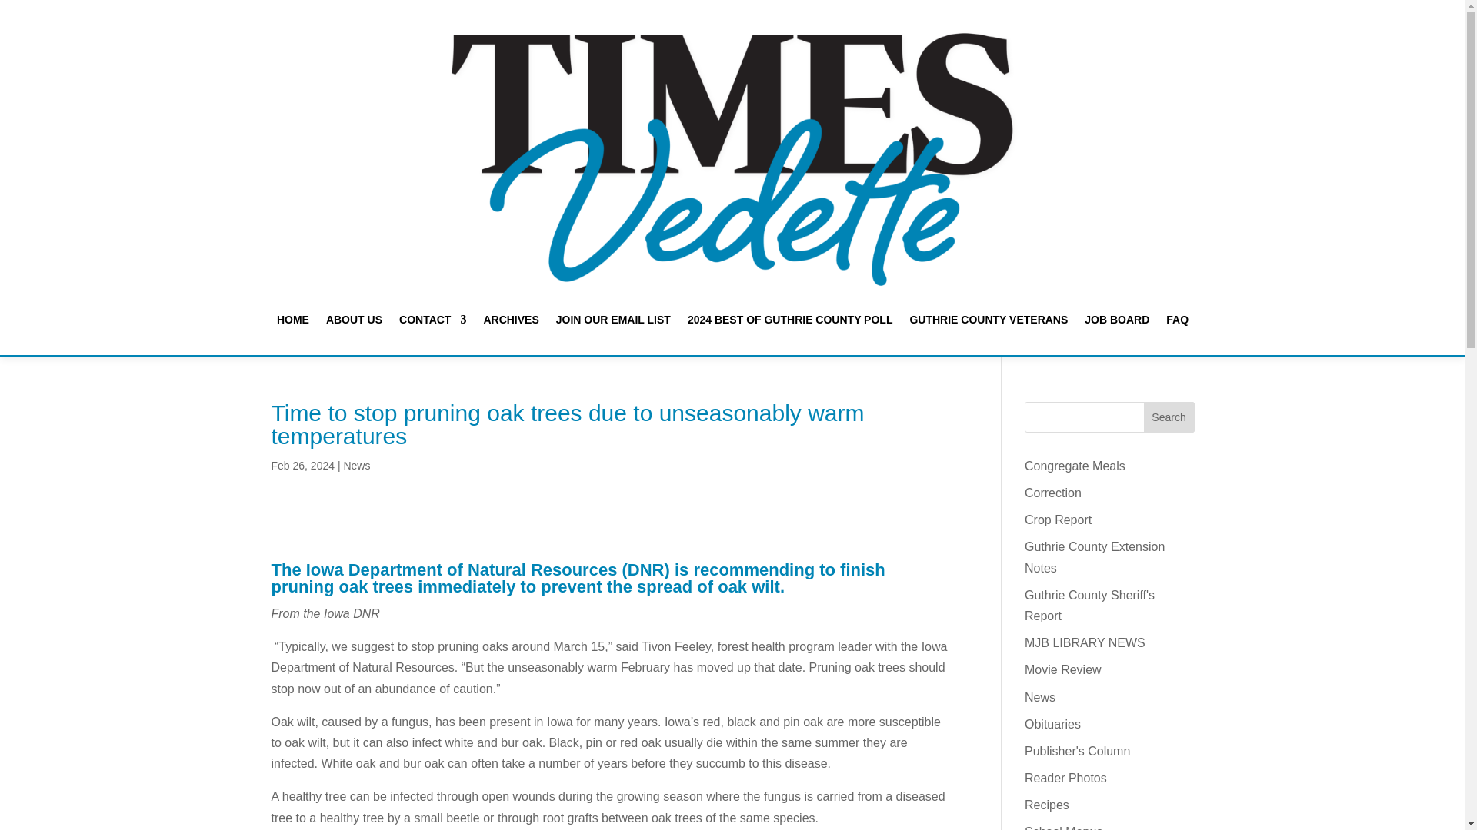 Image resolution: width=1477 pixels, height=830 pixels. I want to click on FAQ, so click(1177, 320).